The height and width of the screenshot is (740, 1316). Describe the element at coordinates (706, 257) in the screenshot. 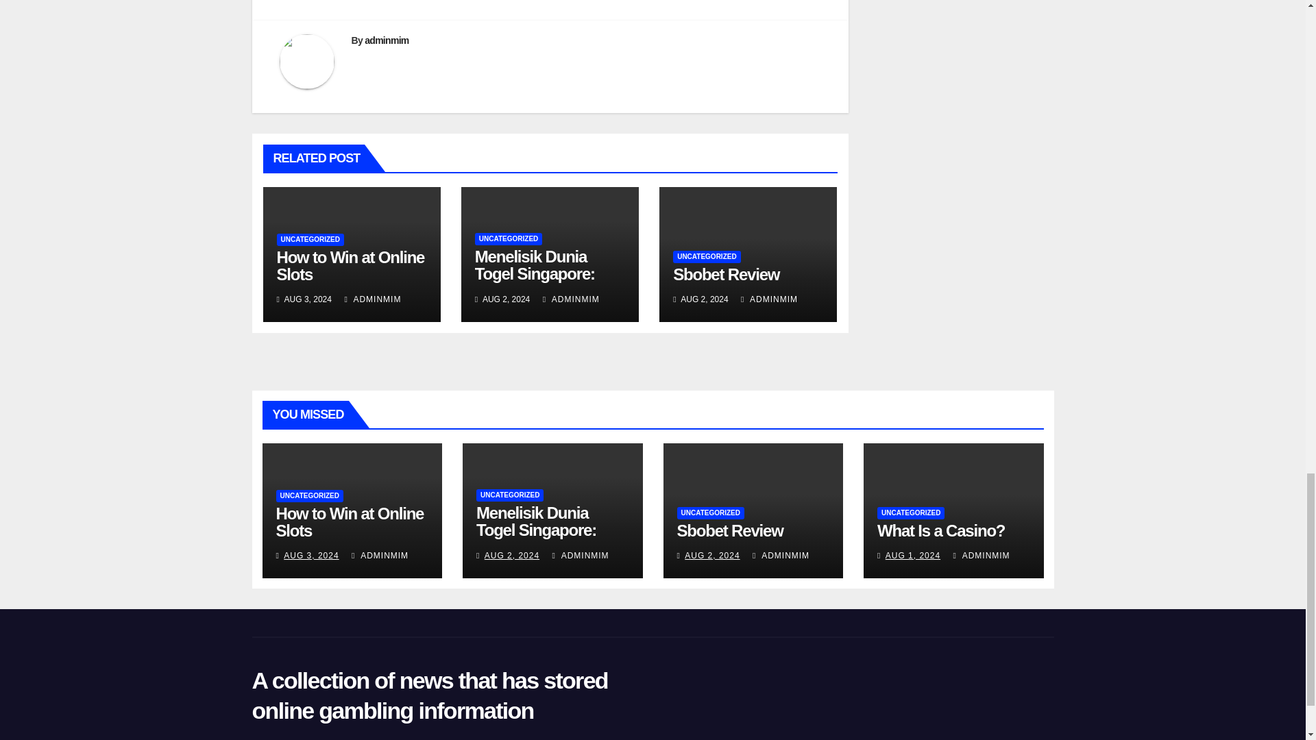

I see `UNCATEGORIZED` at that location.